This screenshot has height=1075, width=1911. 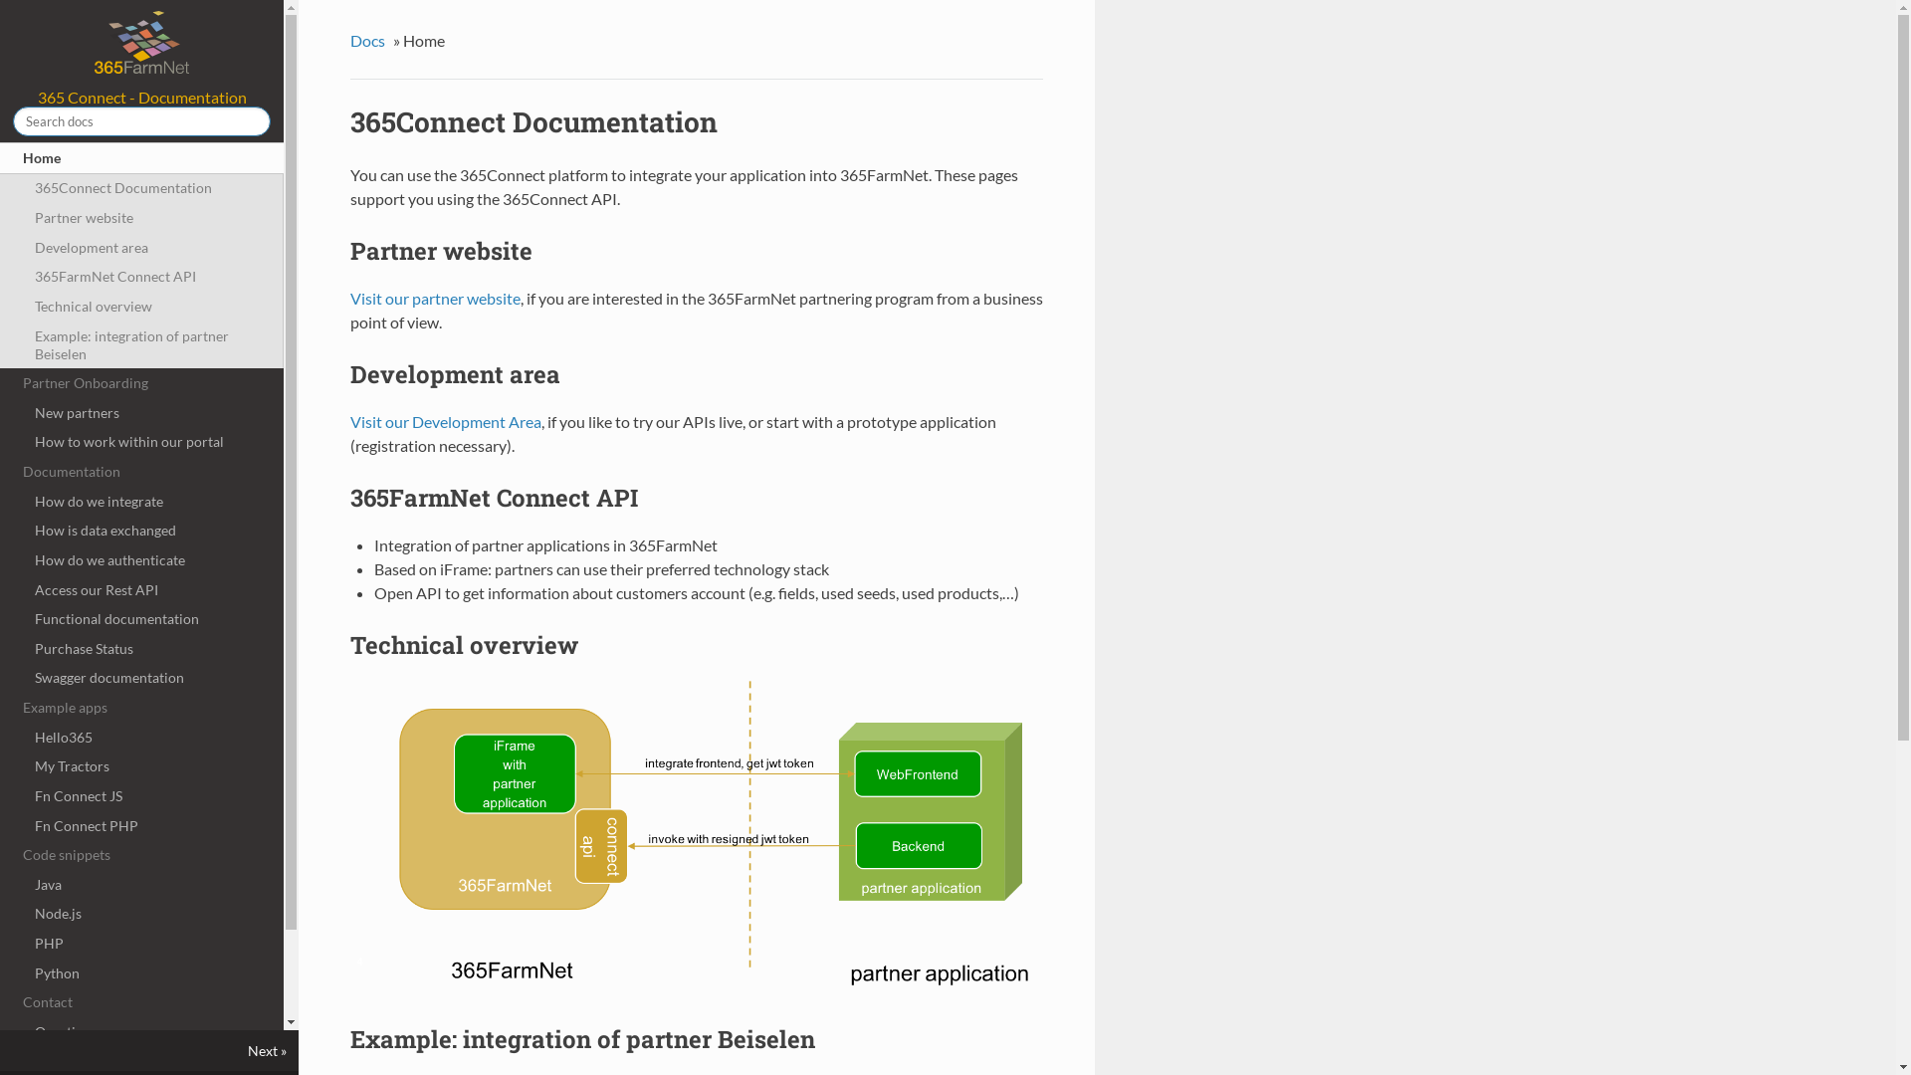 What do you see at coordinates (141, 158) in the screenshot?
I see `Home` at bounding box center [141, 158].